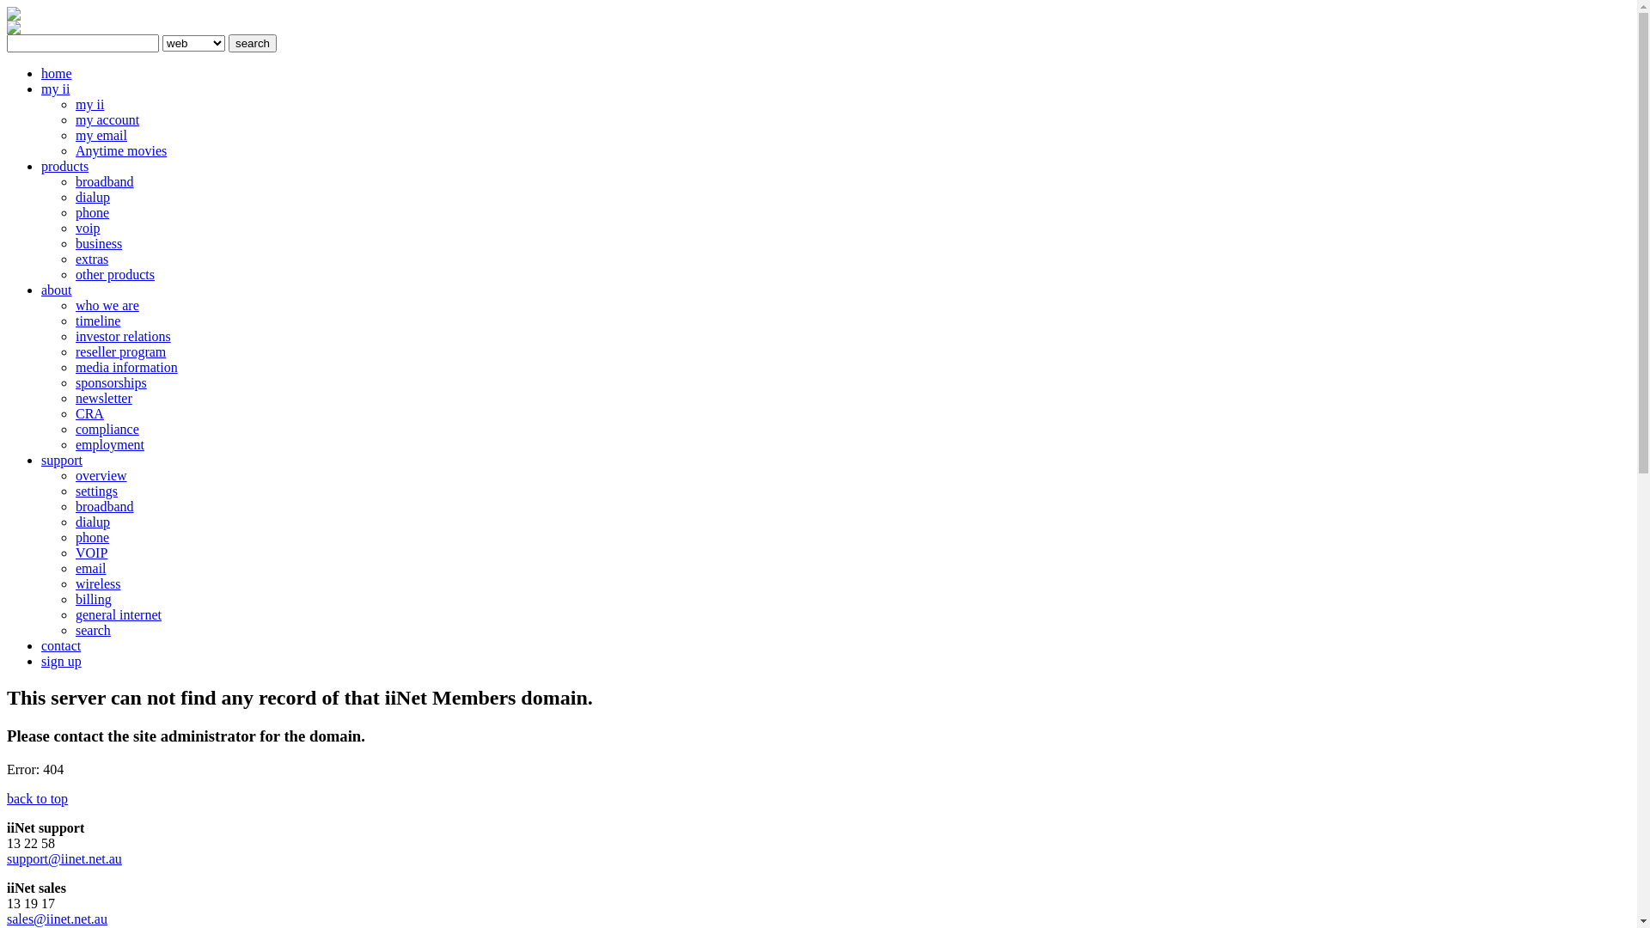 The width and height of the screenshot is (1650, 928). What do you see at coordinates (57, 919) in the screenshot?
I see `sales@iinet.net.au` at bounding box center [57, 919].